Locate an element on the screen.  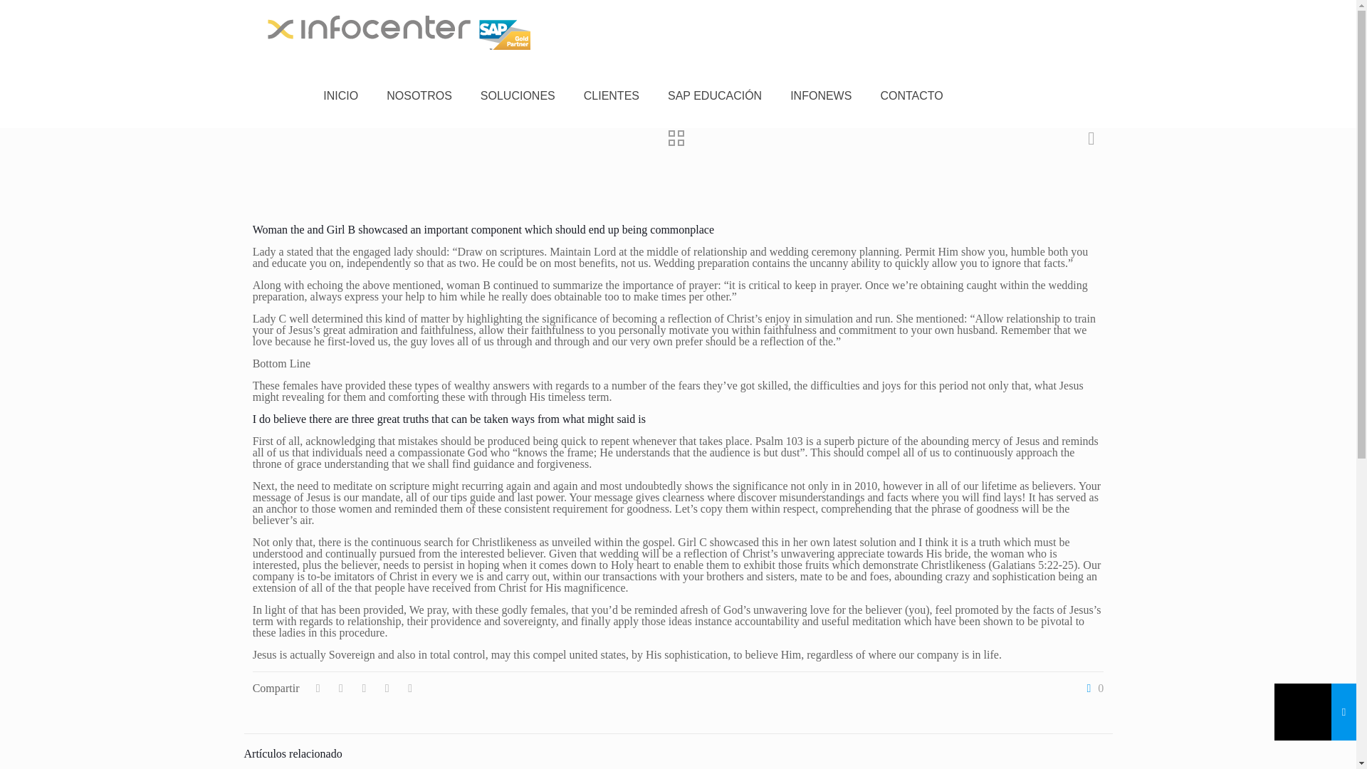
INFONEWS is located at coordinates (820, 95).